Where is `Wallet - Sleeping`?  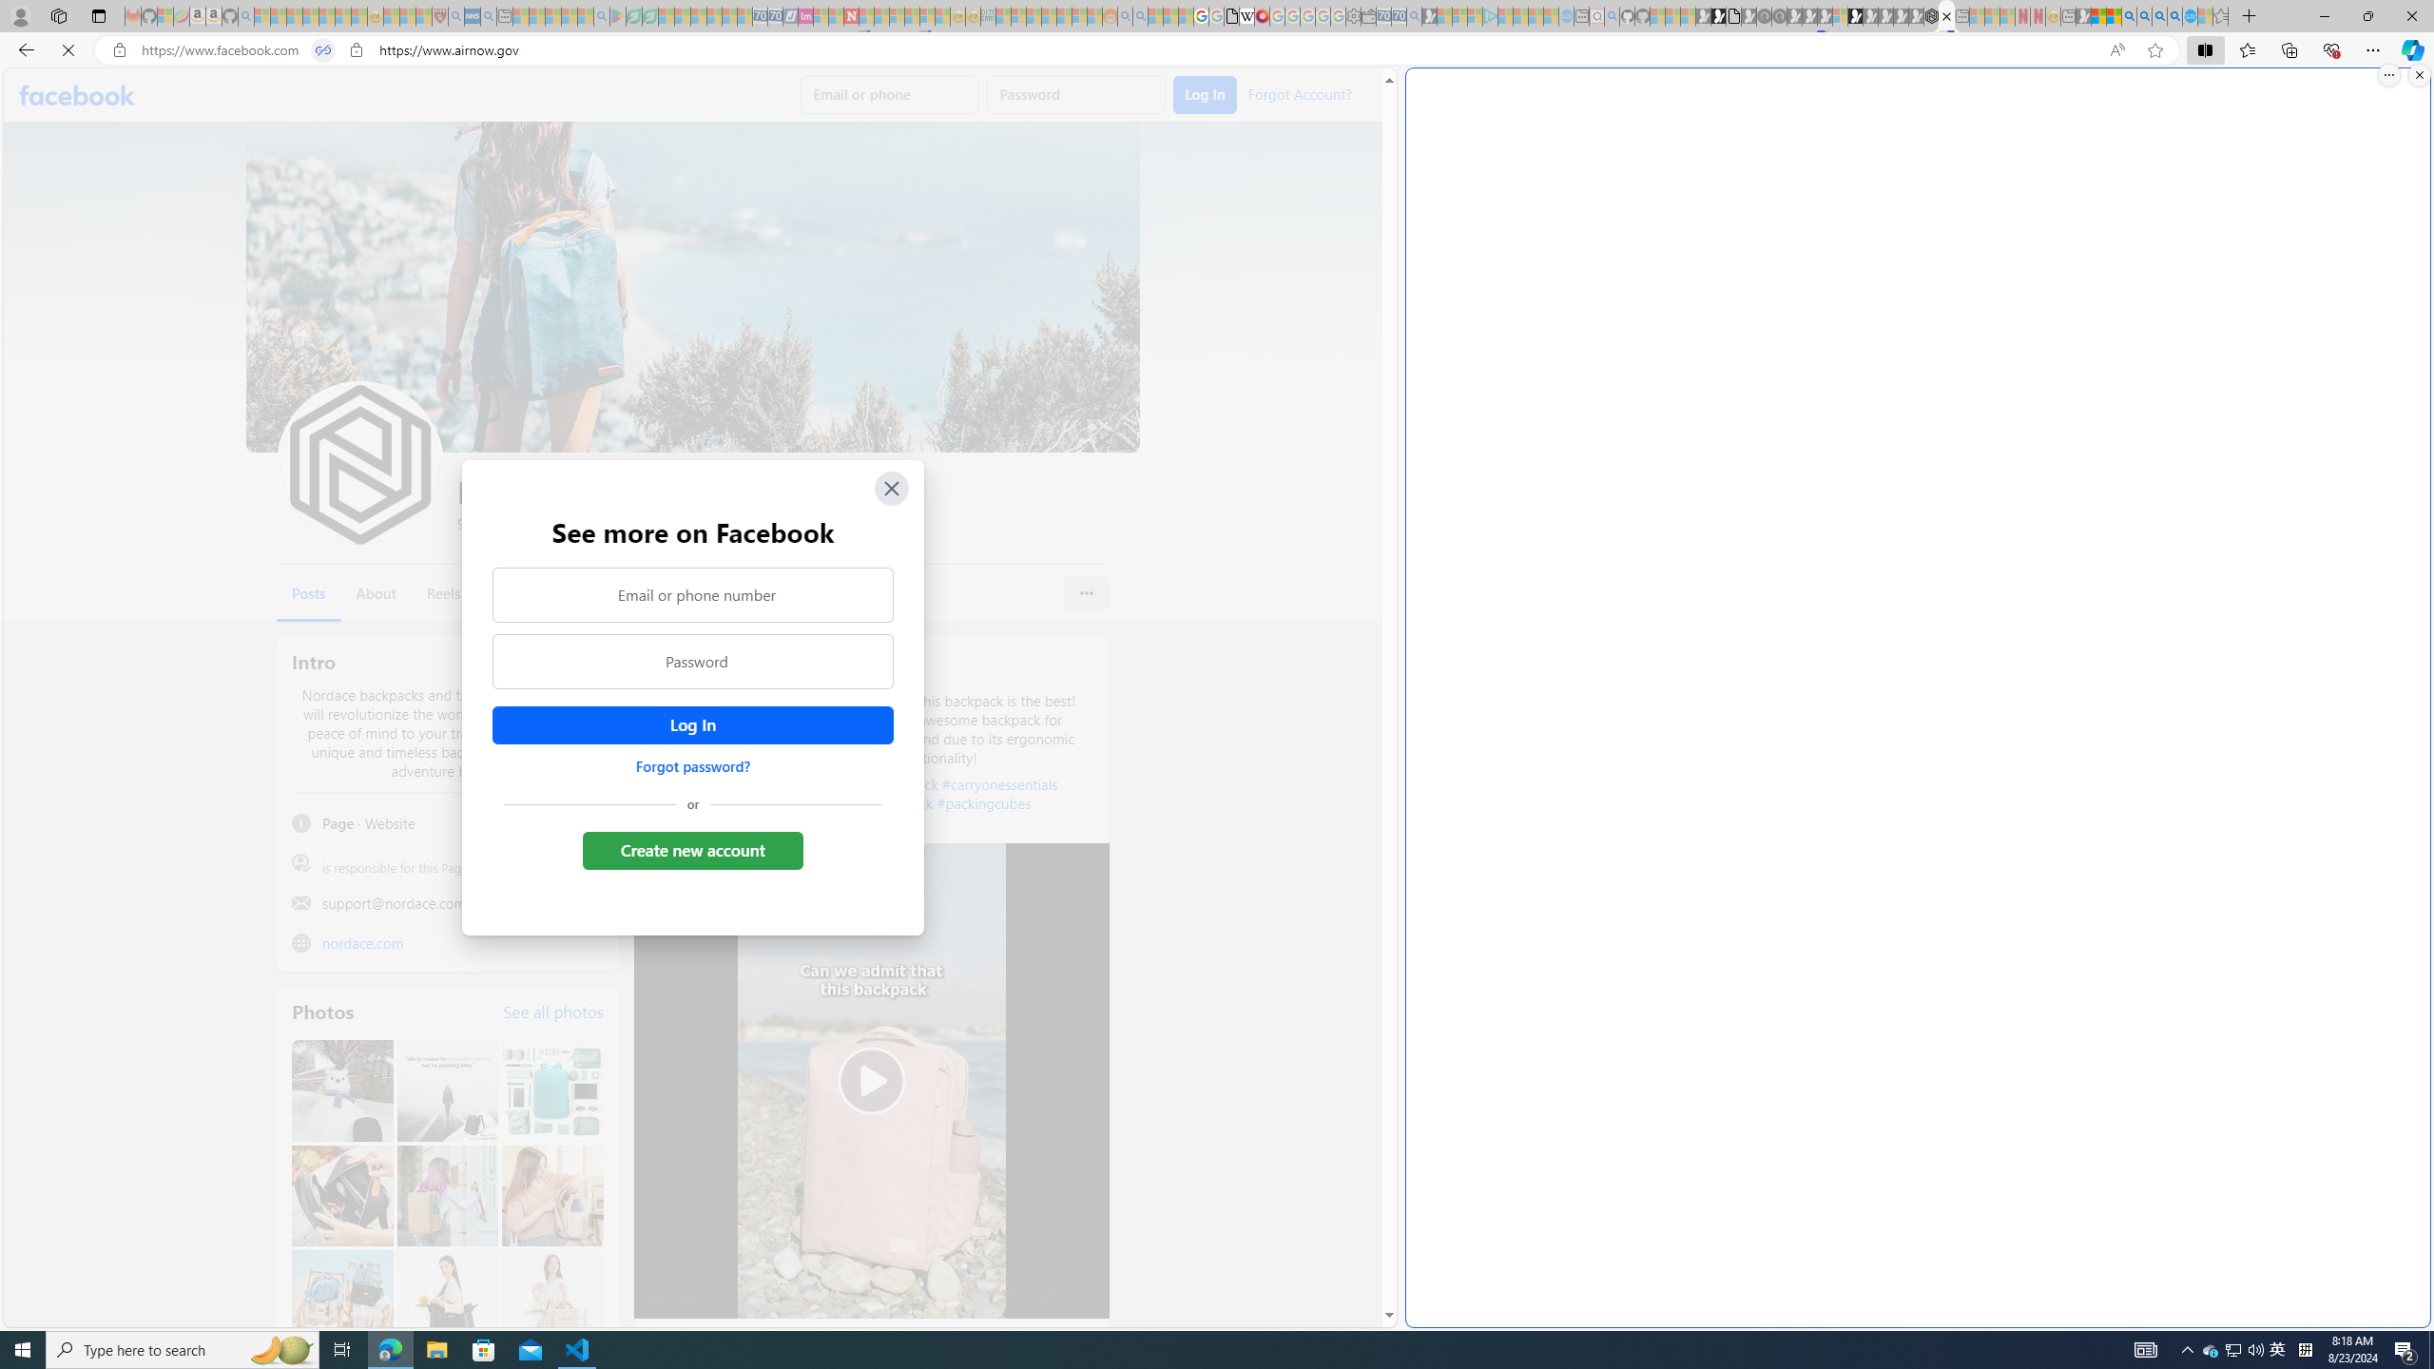 Wallet - Sleeping is located at coordinates (1369, 16).